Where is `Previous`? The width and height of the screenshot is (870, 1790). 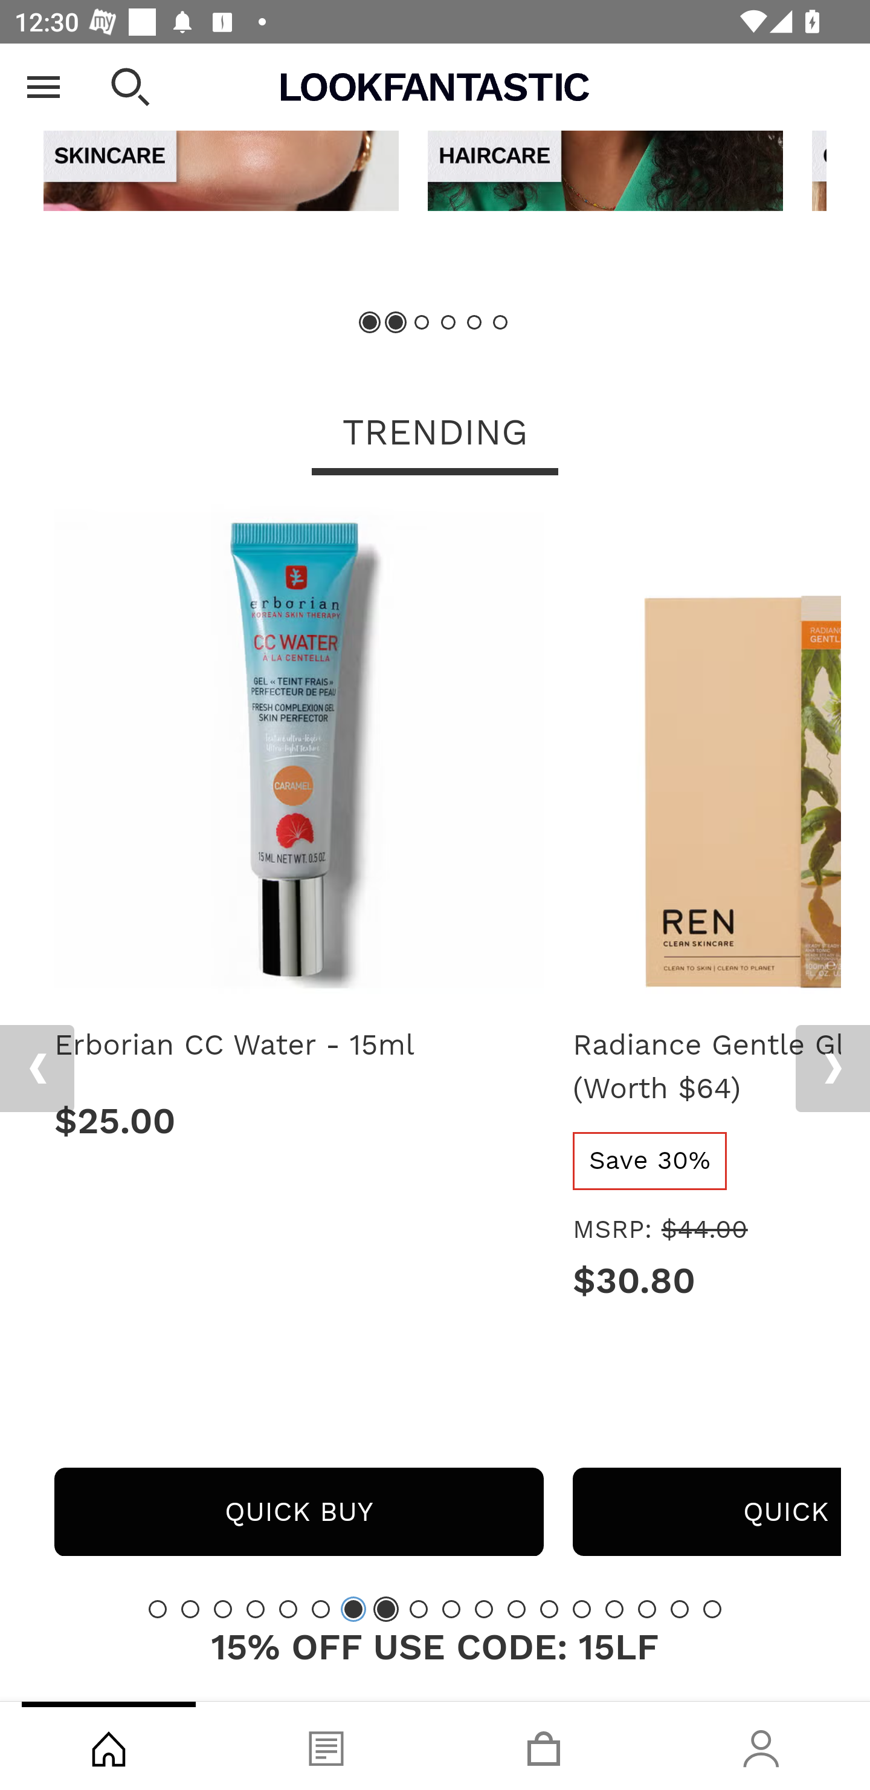 Previous is located at coordinates (40, 74).